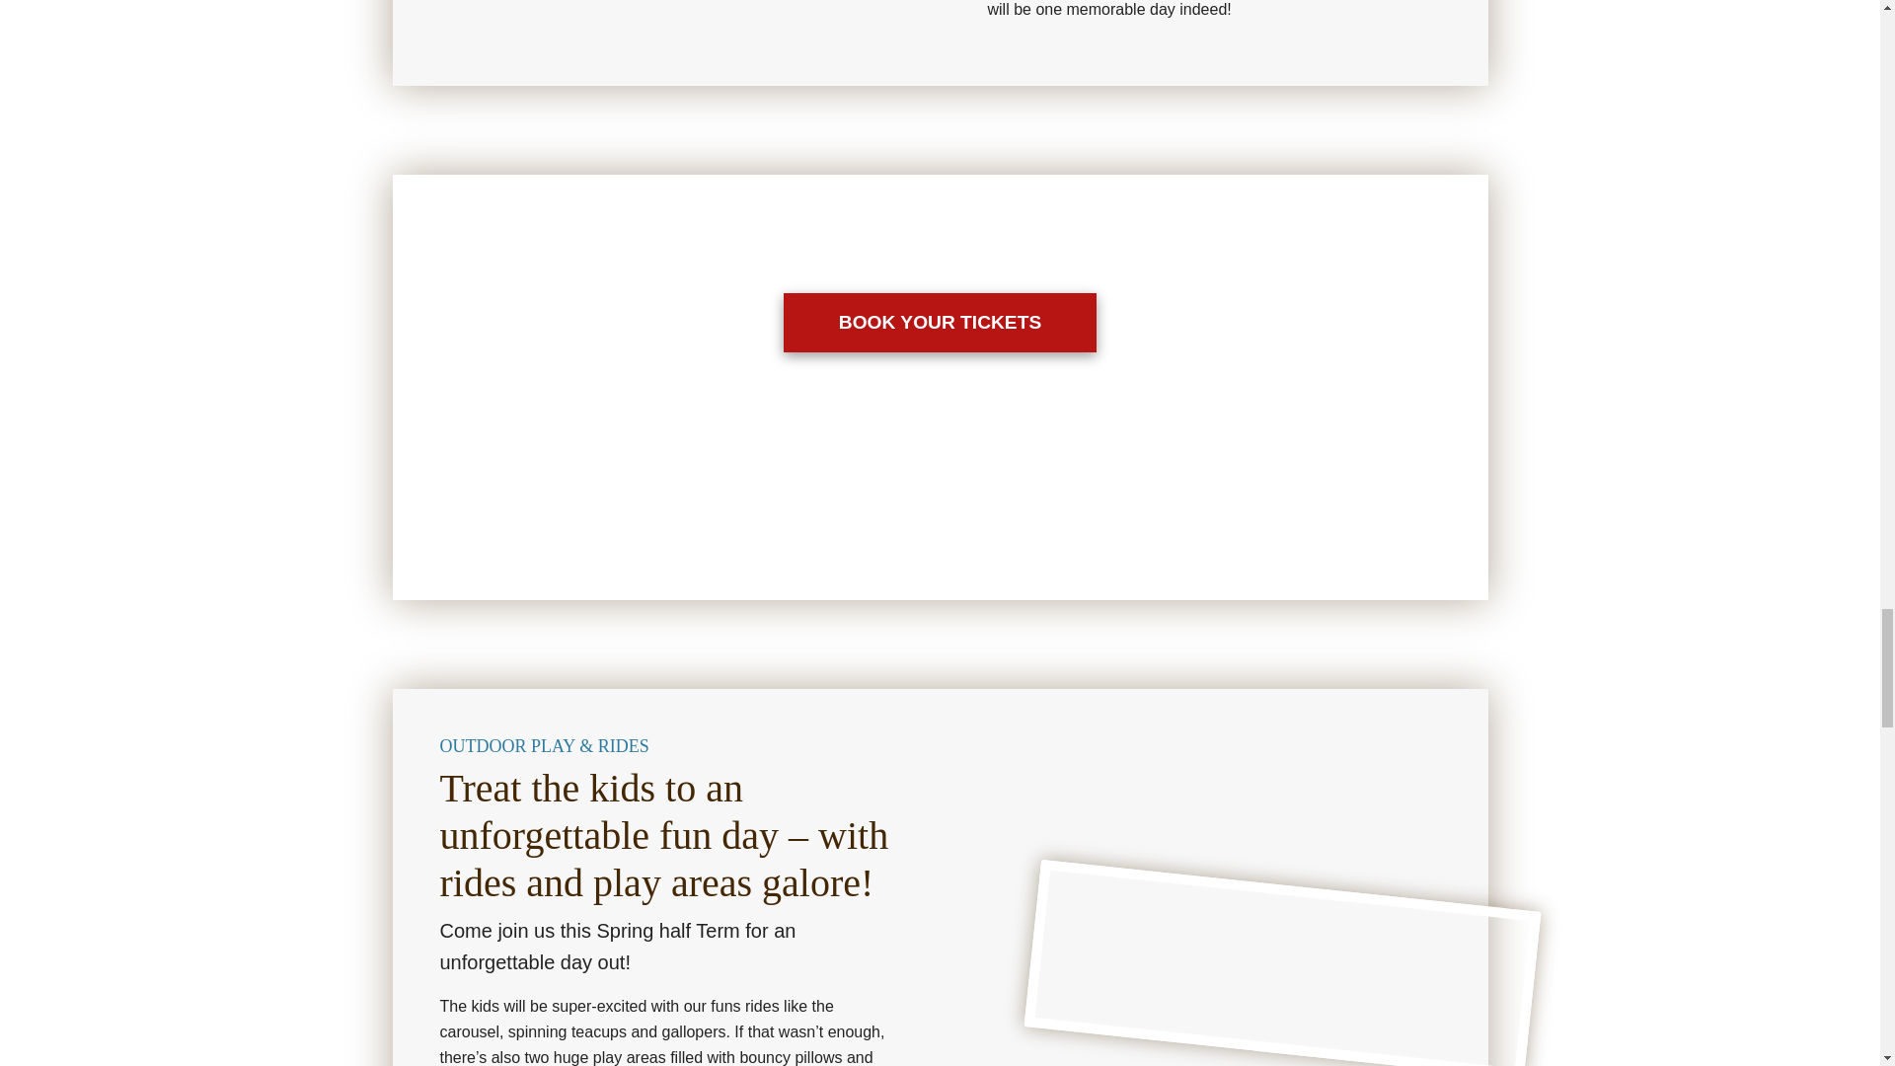  Describe the element at coordinates (940, 323) in the screenshot. I see `BOOK YOUR TICKETS` at that location.